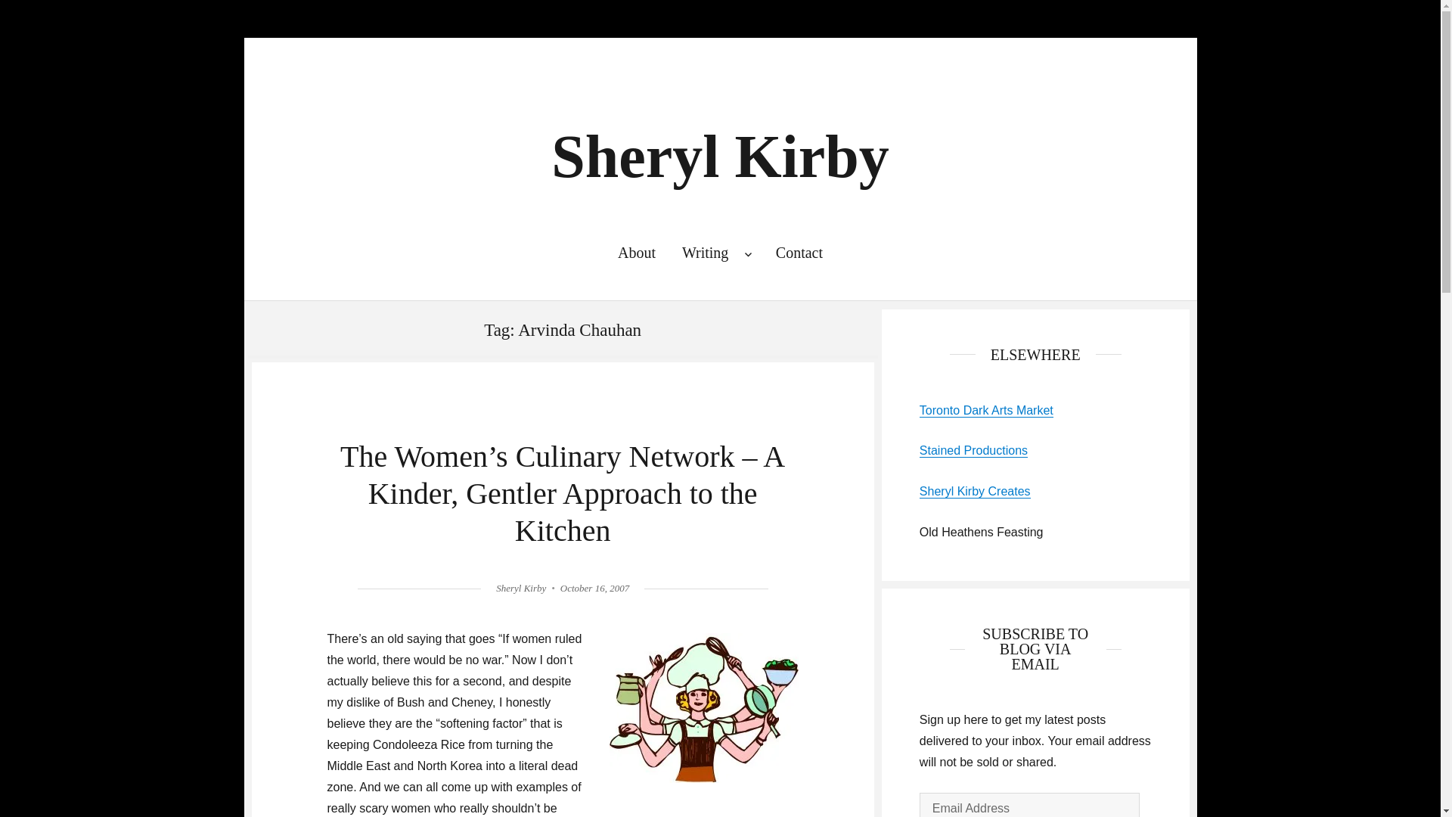  I want to click on Sheryl Kirby, so click(520, 589).